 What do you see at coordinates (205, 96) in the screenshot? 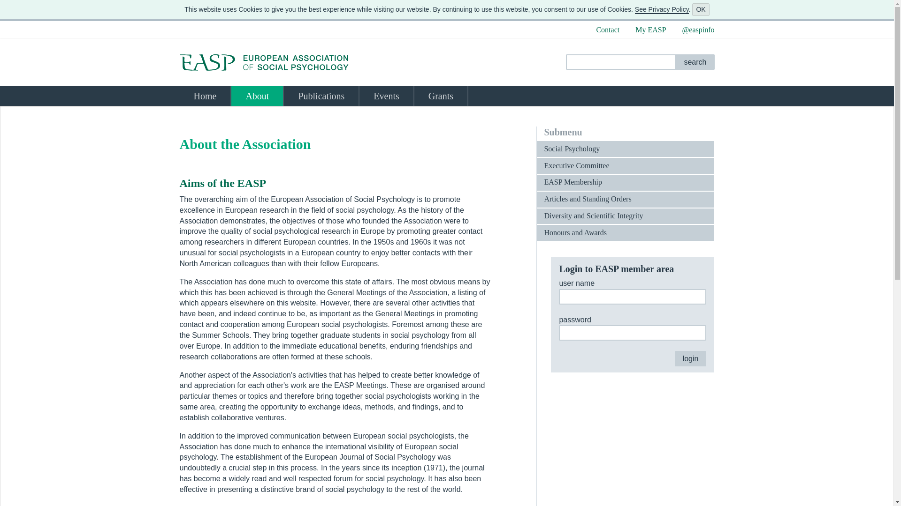
I see `Home` at bounding box center [205, 96].